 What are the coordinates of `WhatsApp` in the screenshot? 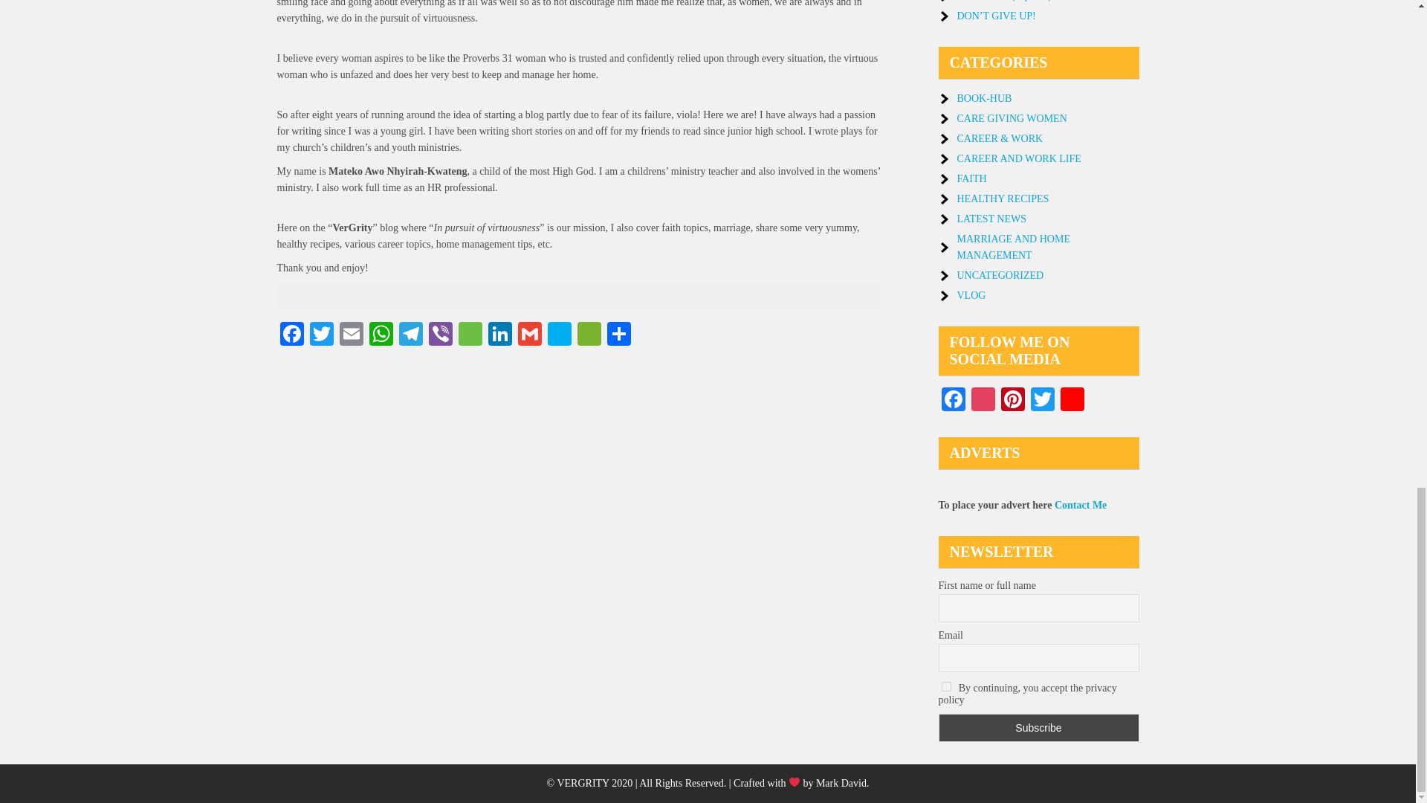 It's located at (380, 335).